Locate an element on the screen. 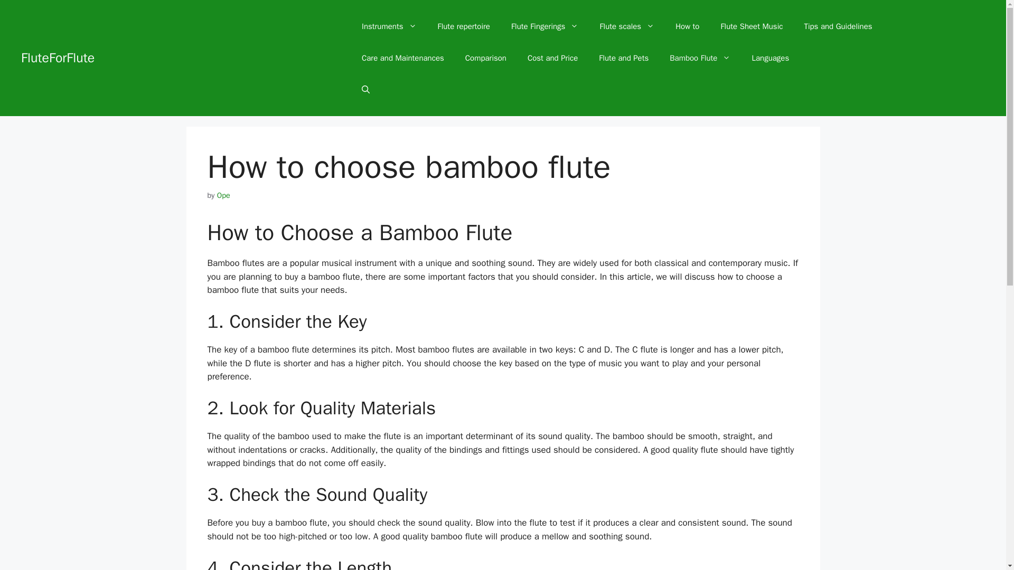  Care and Maintenances is located at coordinates (402, 58).